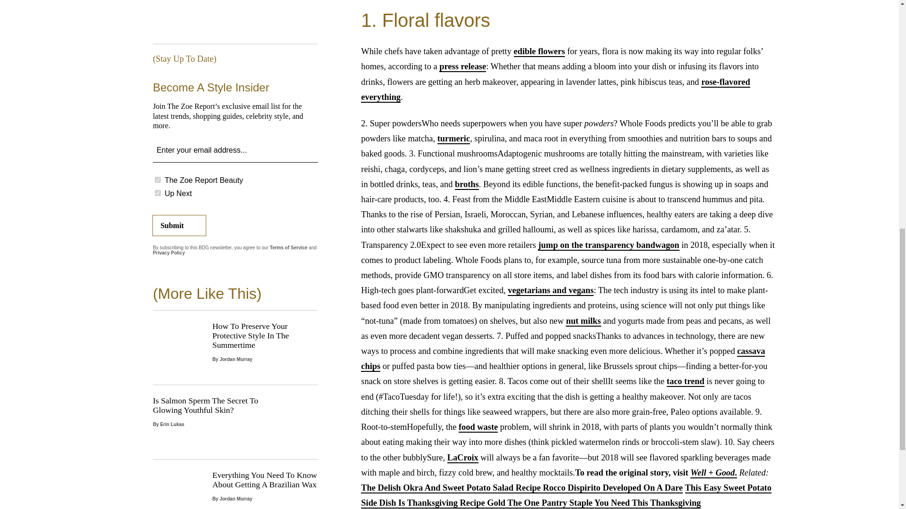 The height and width of the screenshot is (509, 906). I want to click on This Easy Sweet Potato Side Dish Is Thanksgiving Recipe Gold, so click(566, 495).